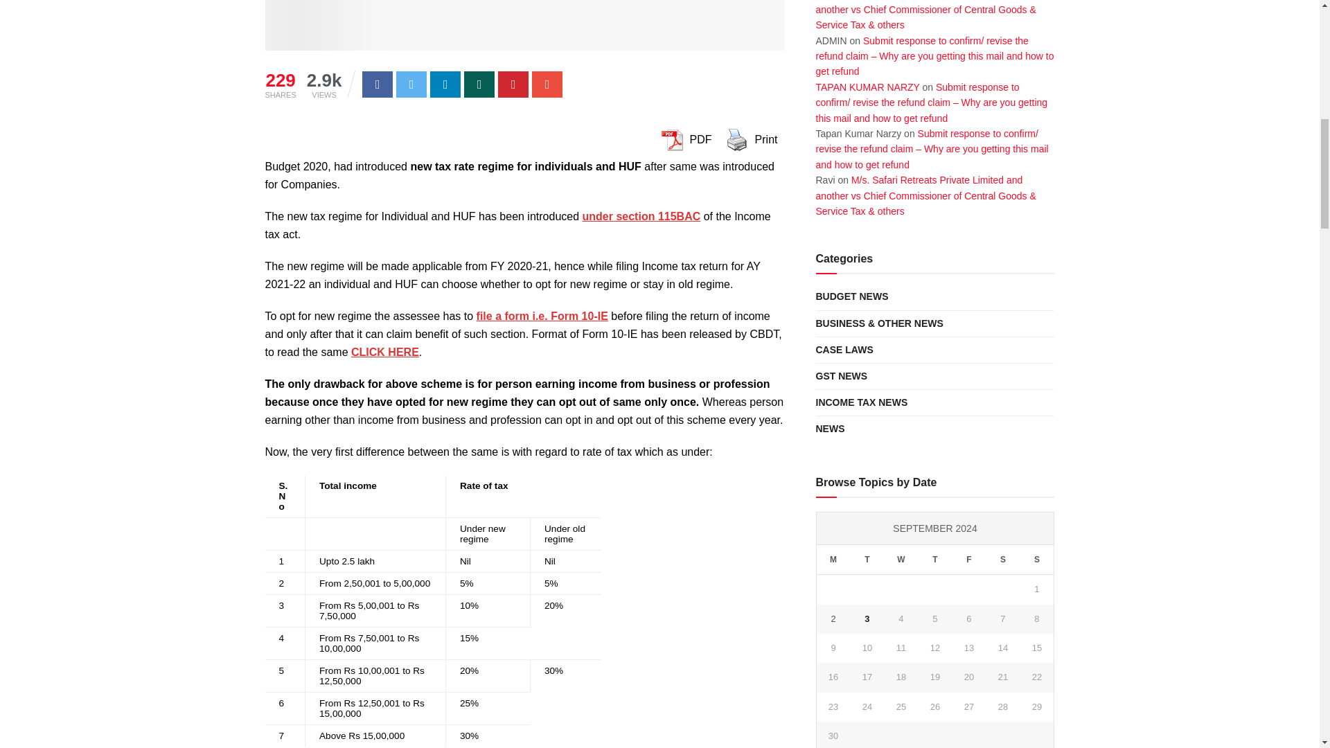 This screenshot has height=748, width=1330. What do you see at coordinates (934, 560) in the screenshot?
I see `Thursday` at bounding box center [934, 560].